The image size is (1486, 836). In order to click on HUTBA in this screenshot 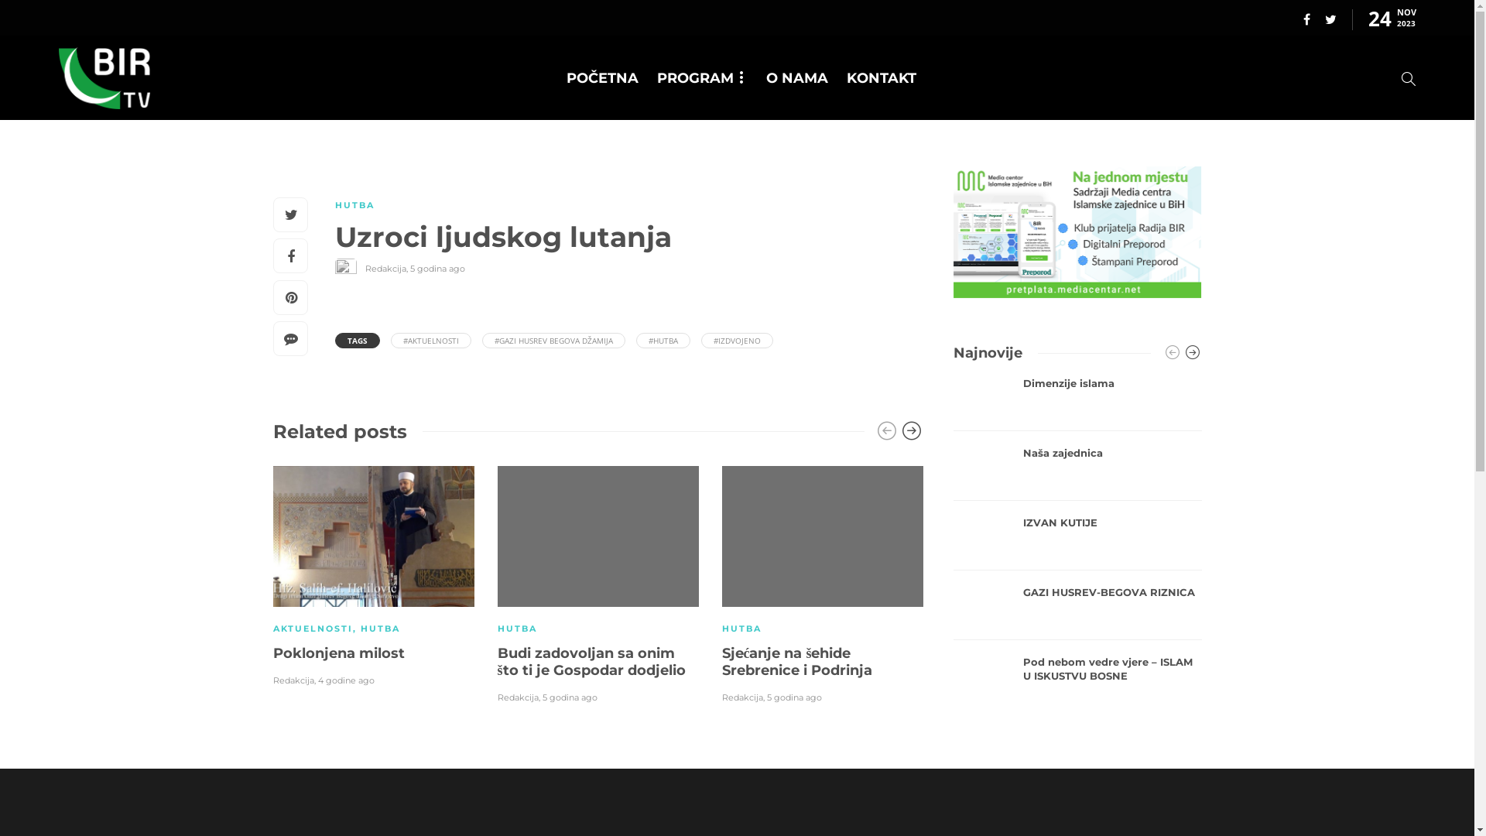, I will do `click(381, 629)`.